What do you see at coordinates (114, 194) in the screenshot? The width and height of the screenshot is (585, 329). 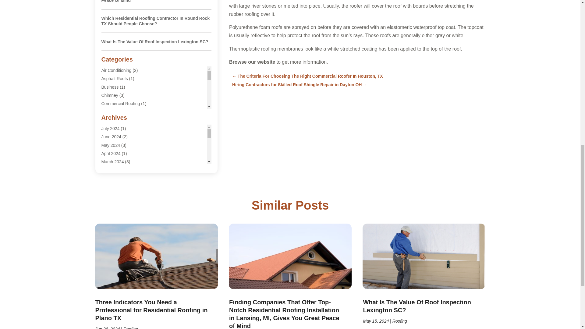 I see `Gutter Repair` at bounding box center [114, 194].